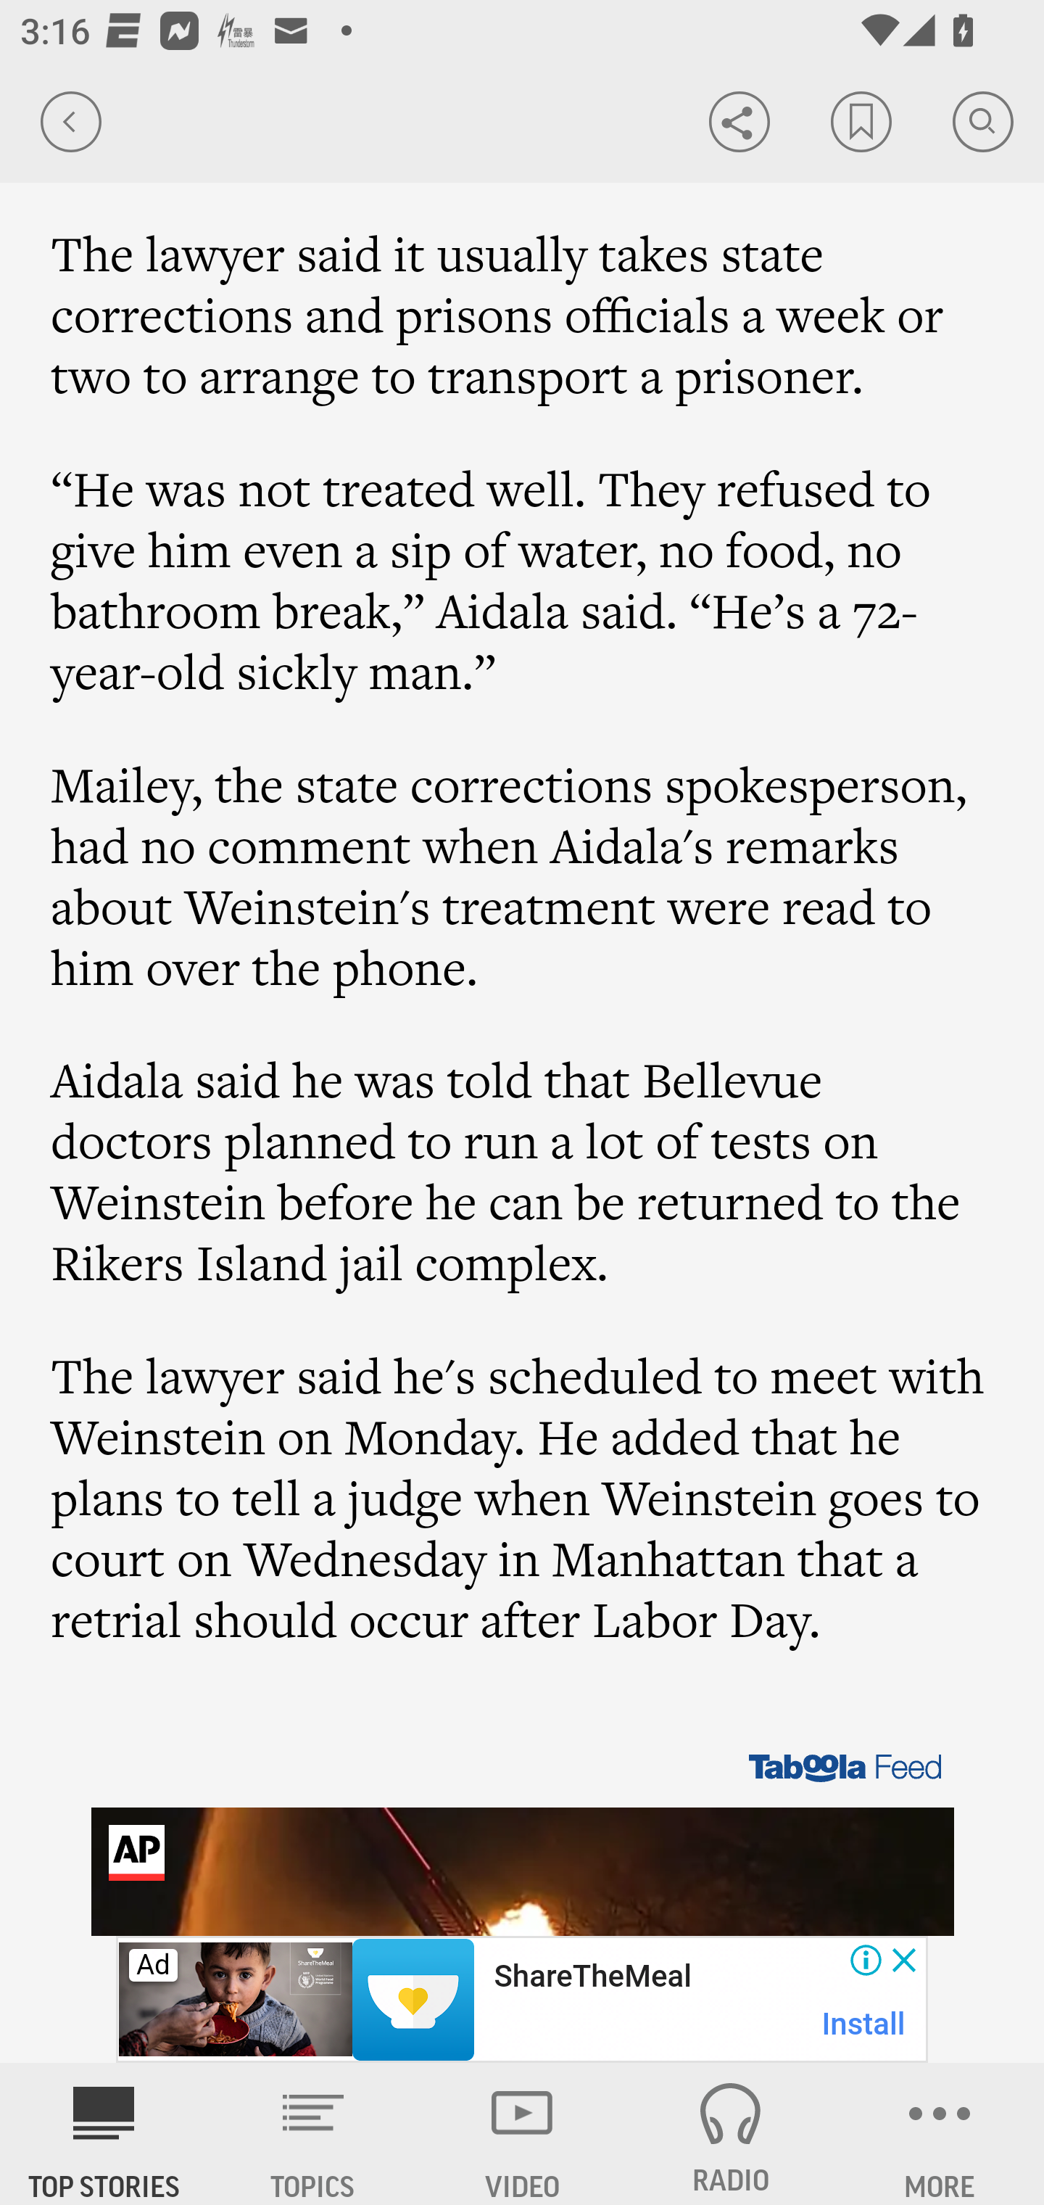 The width and height of the screenshot is (1044, 2205). What do you see at coordinates (864, 2024) in the screenshot?
I see `Install` at bounding box center [864, 2024].